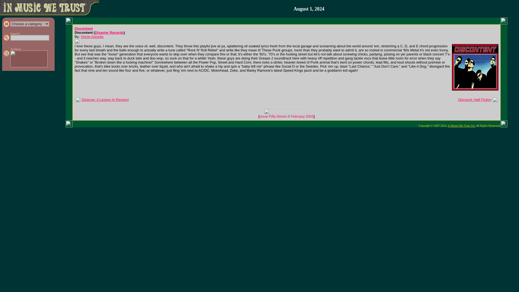 The height and width of the screenshot is (292, 519). I want to click on In Music We Trust, Inc., so click(462, 126).